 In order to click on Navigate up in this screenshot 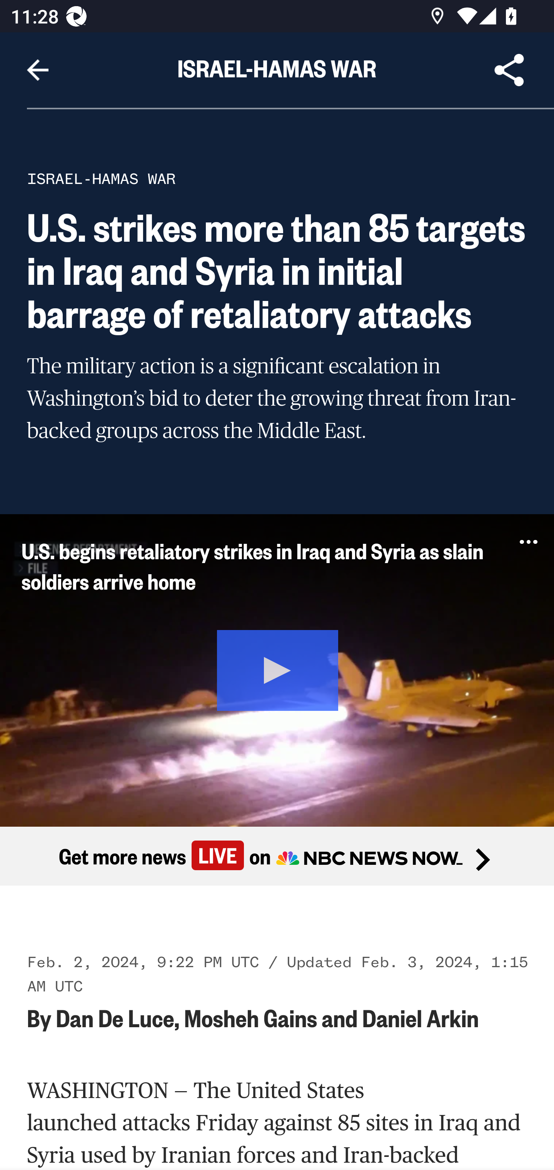, I will do `click(38, 70)`.